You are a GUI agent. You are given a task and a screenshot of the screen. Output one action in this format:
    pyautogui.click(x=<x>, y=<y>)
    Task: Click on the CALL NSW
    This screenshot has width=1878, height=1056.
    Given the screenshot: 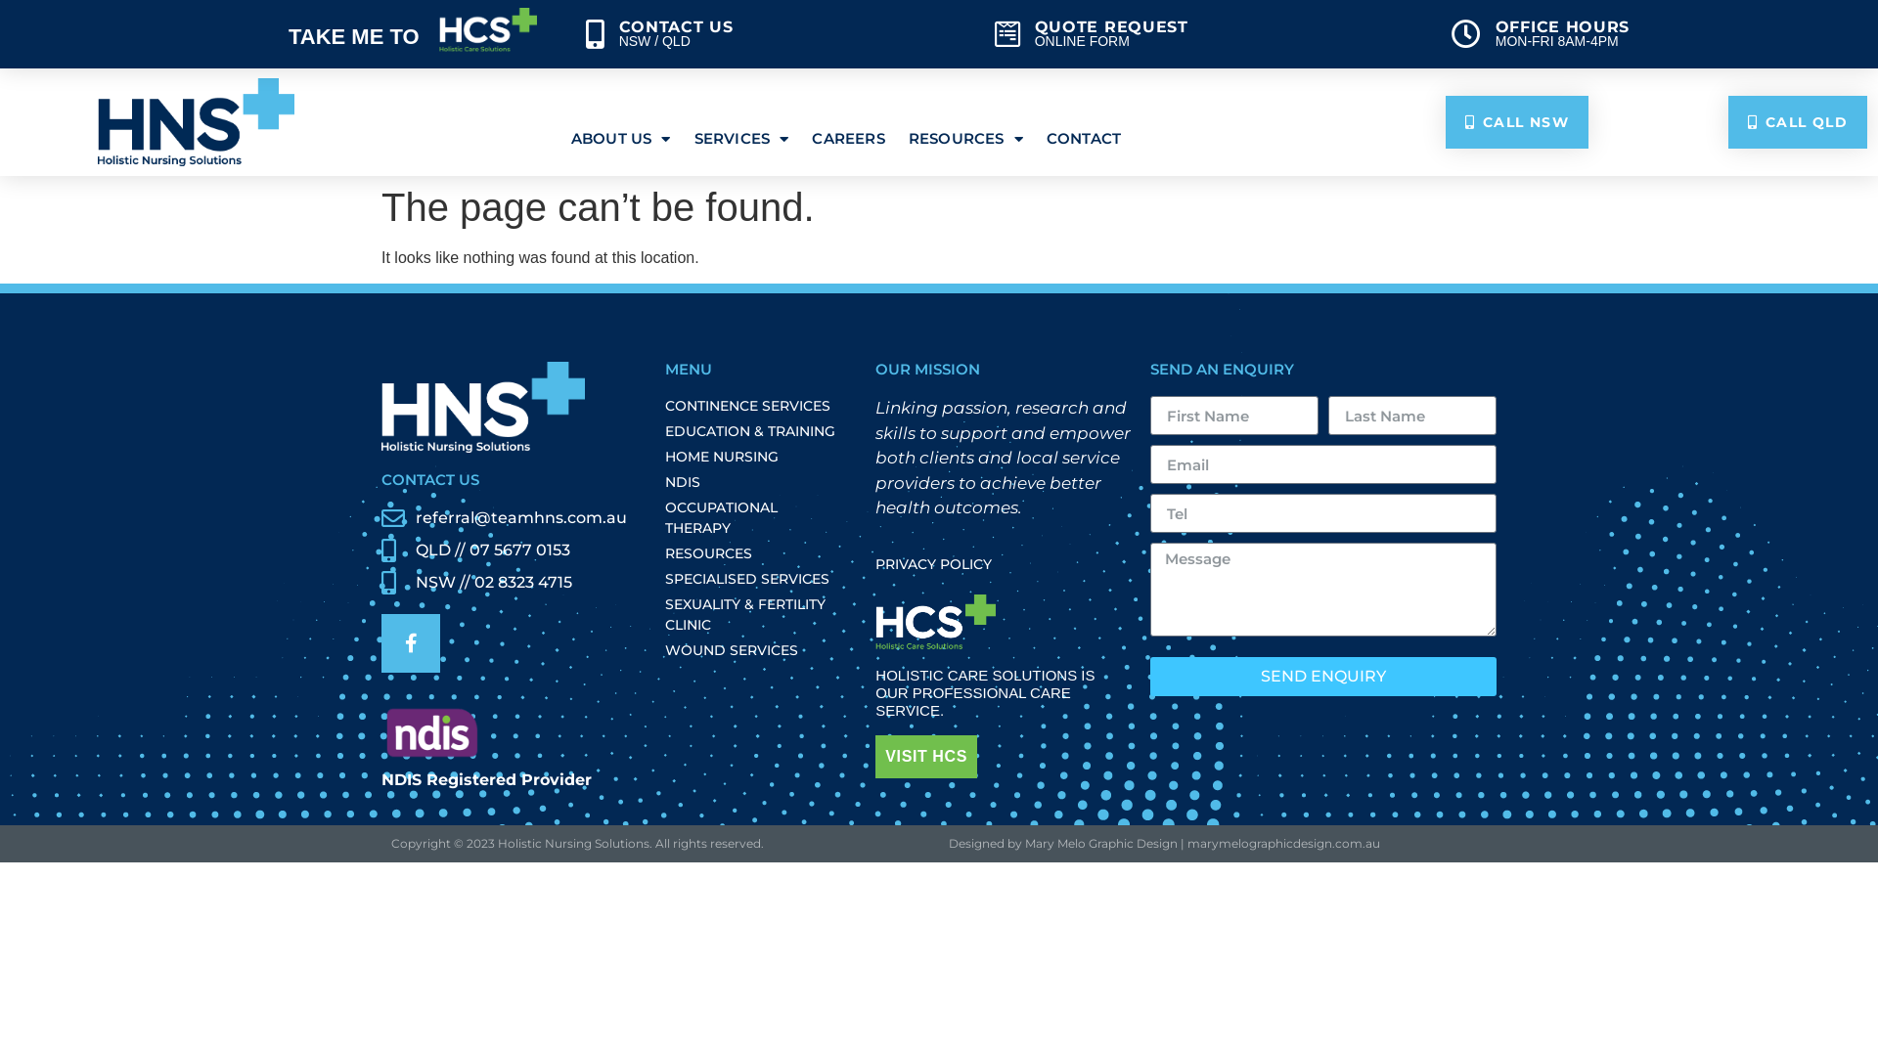 What is the action you would take?
    pyautogui.click(x=1518, y=122)
    